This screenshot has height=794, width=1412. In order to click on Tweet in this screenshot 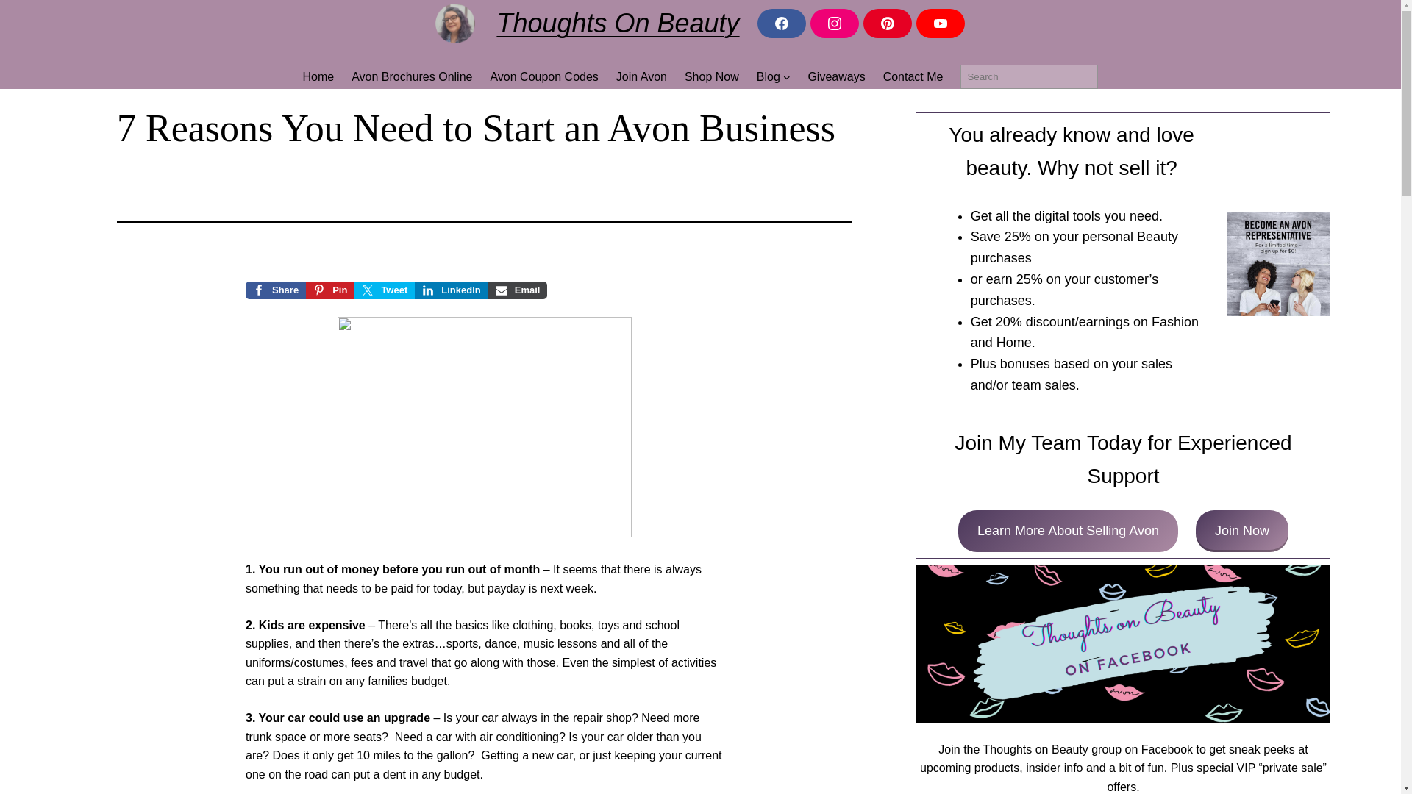, I will do `click(384, 290)`.